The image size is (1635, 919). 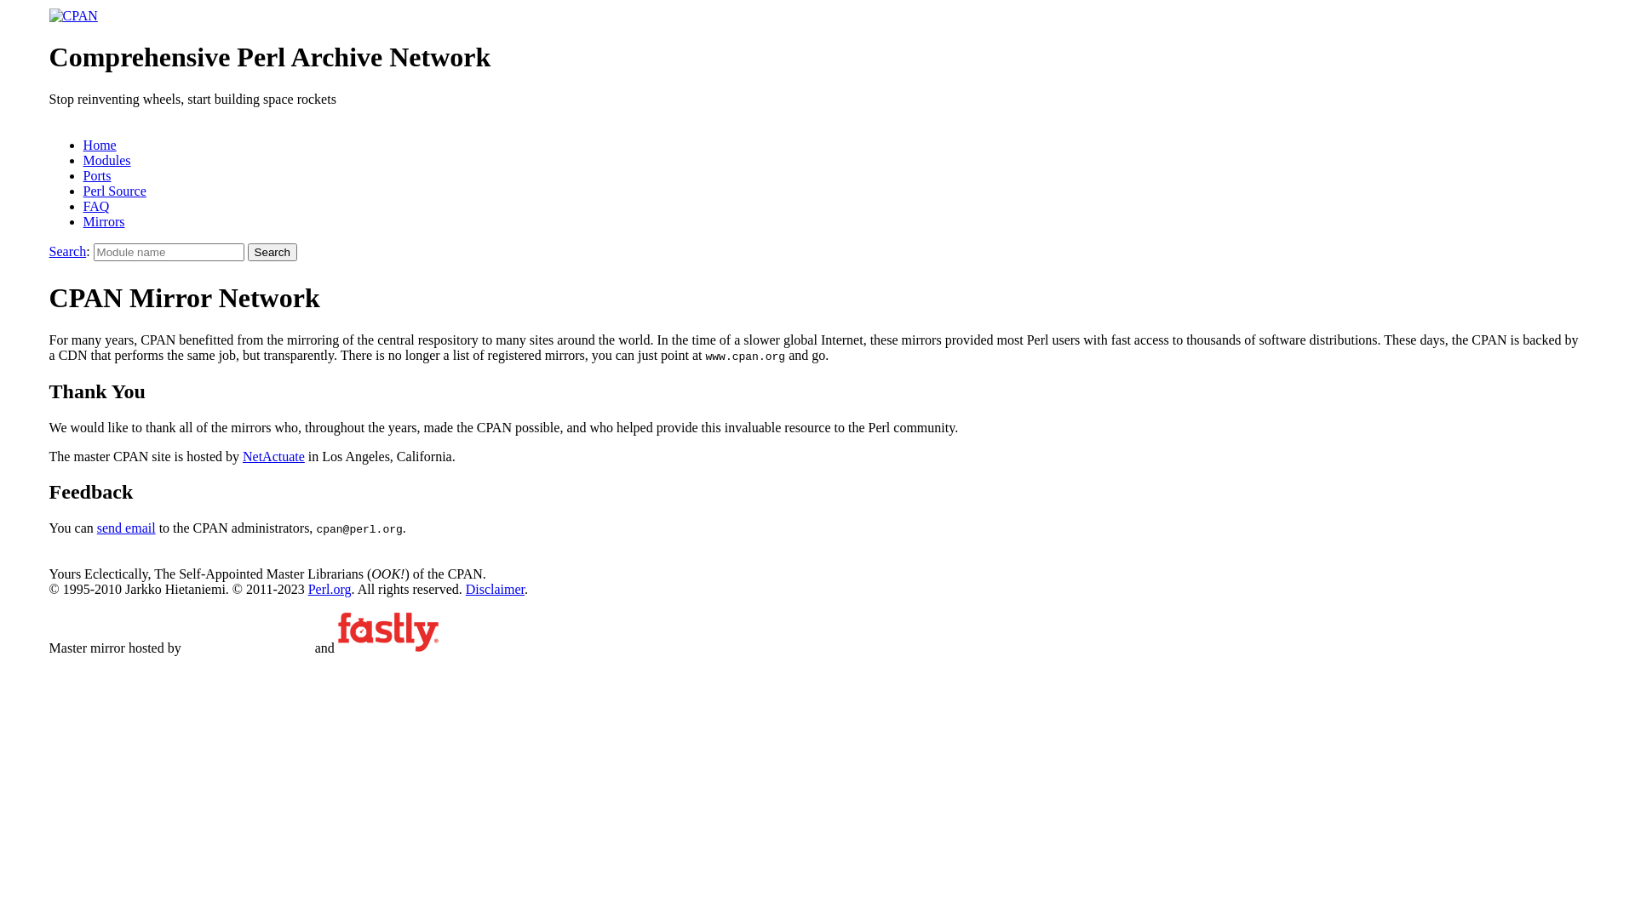 I want to click on Ports, so click(x=97, y=175).